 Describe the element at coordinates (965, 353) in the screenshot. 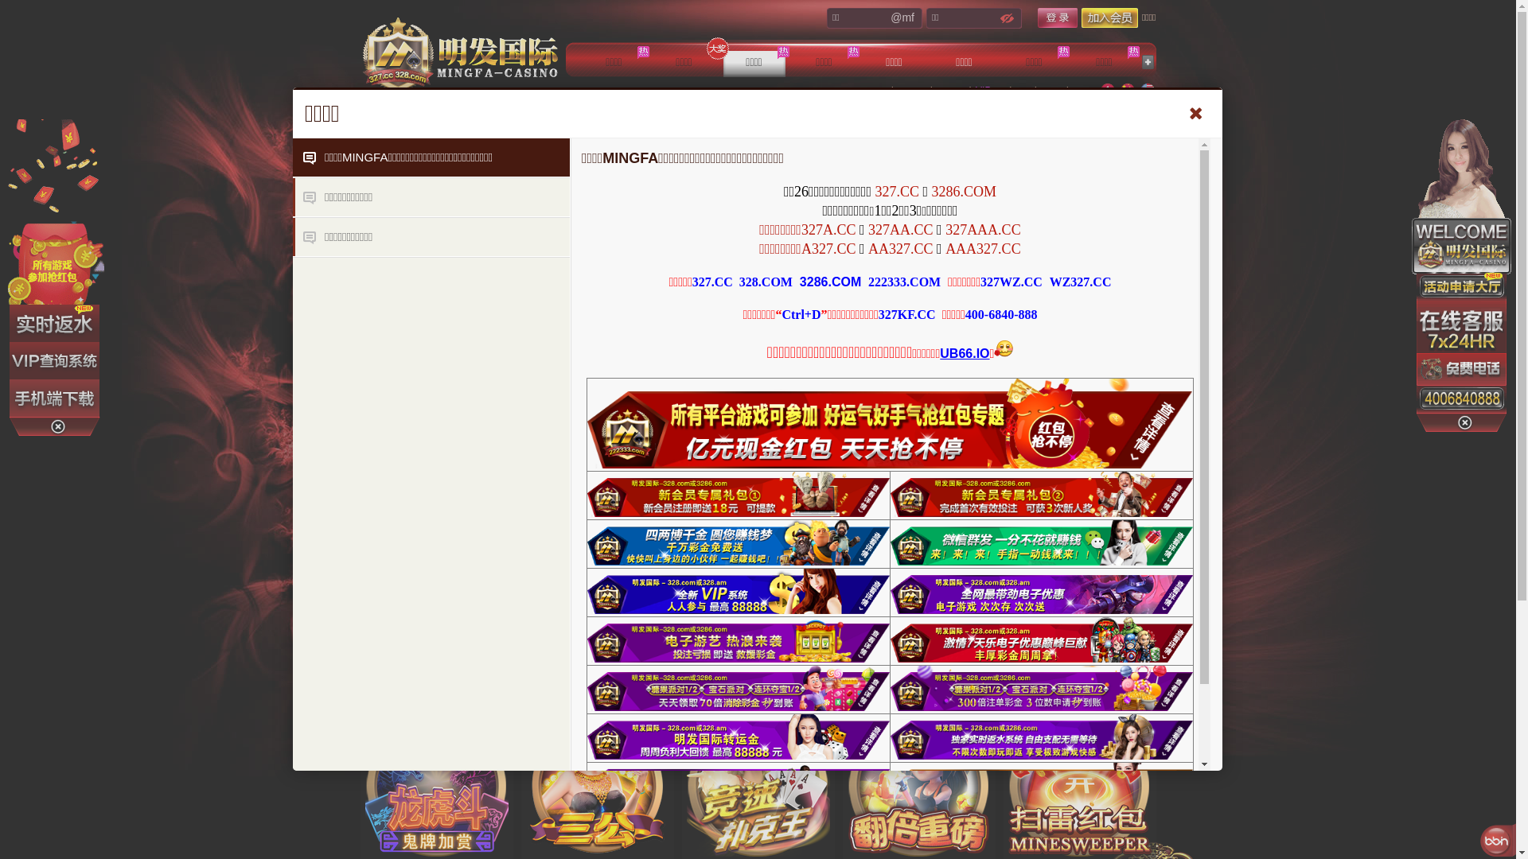

I see `UB66.IO` at that location.